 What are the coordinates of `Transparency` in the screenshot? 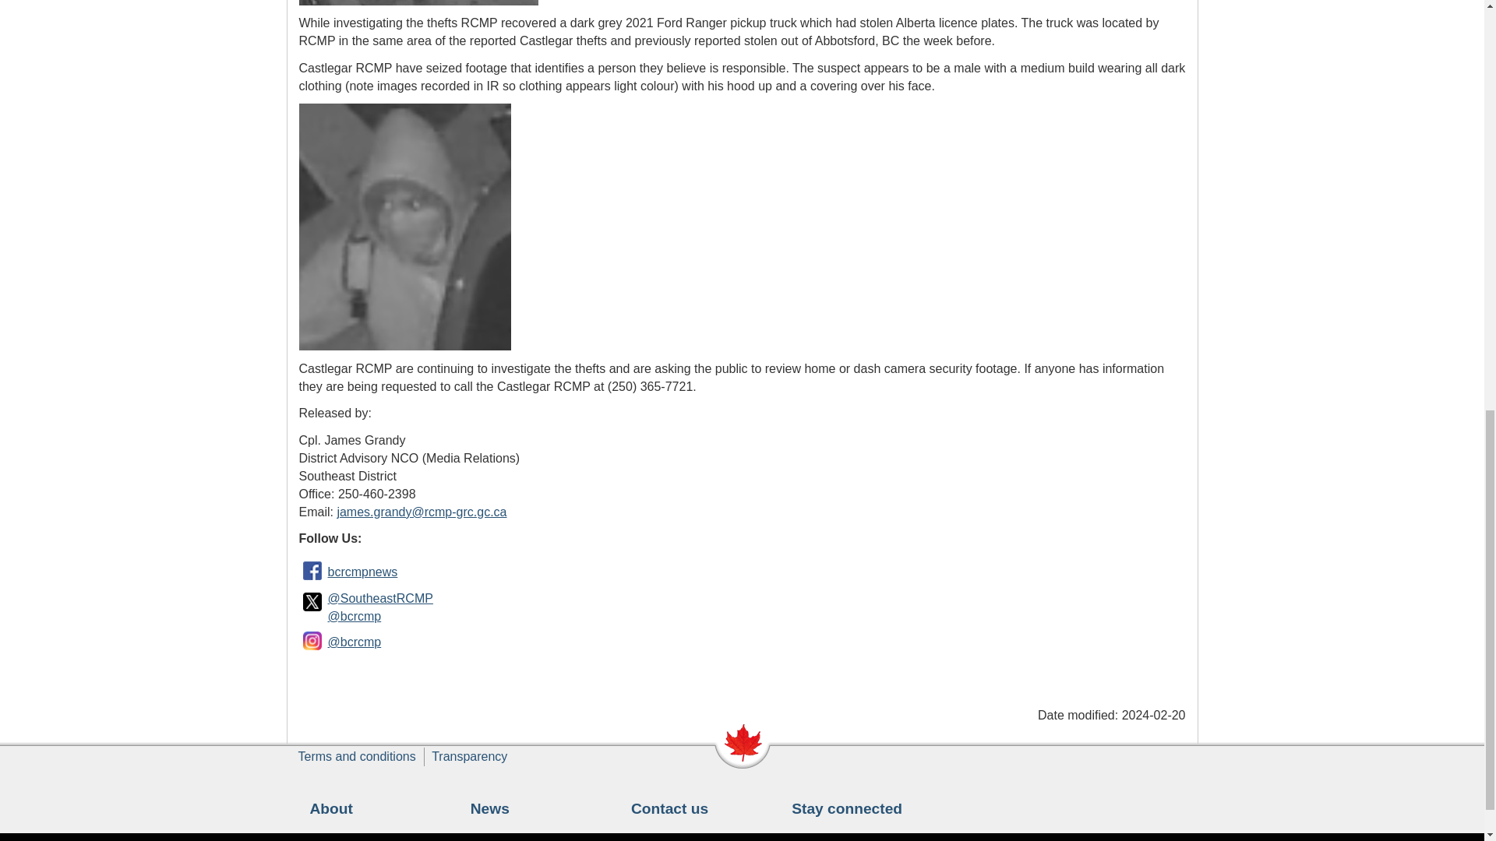 It's located at (469, 756).